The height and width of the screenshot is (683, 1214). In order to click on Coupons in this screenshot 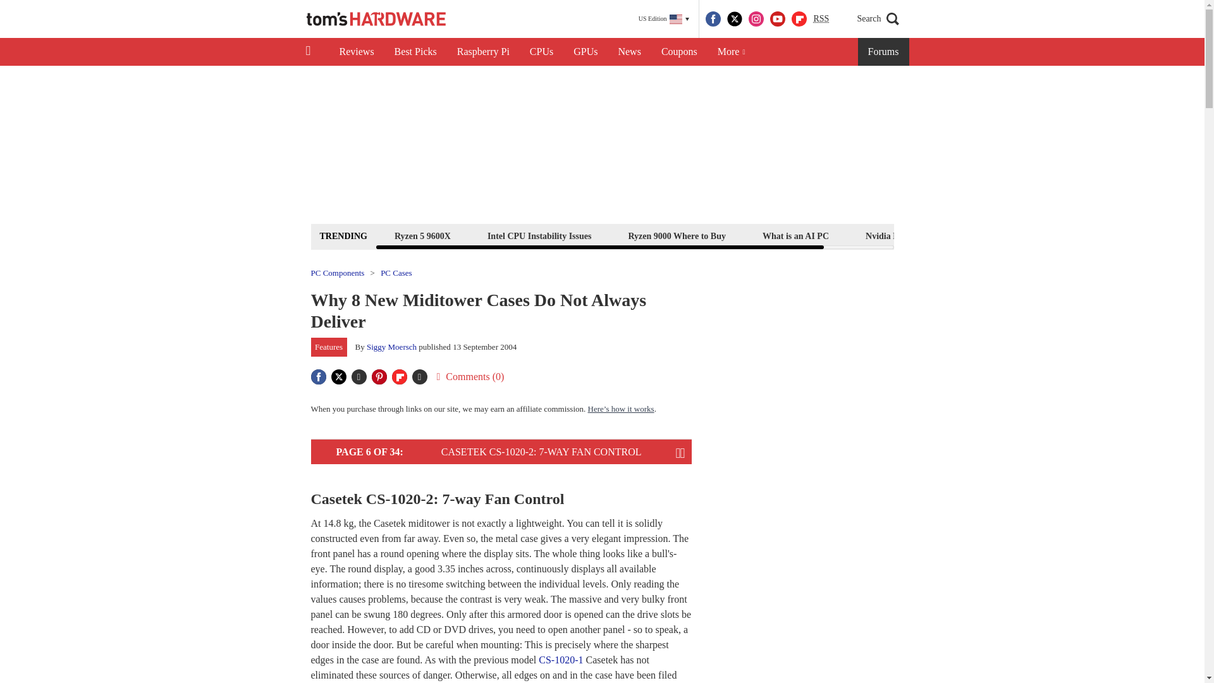, I will do `click(679, 52)`.